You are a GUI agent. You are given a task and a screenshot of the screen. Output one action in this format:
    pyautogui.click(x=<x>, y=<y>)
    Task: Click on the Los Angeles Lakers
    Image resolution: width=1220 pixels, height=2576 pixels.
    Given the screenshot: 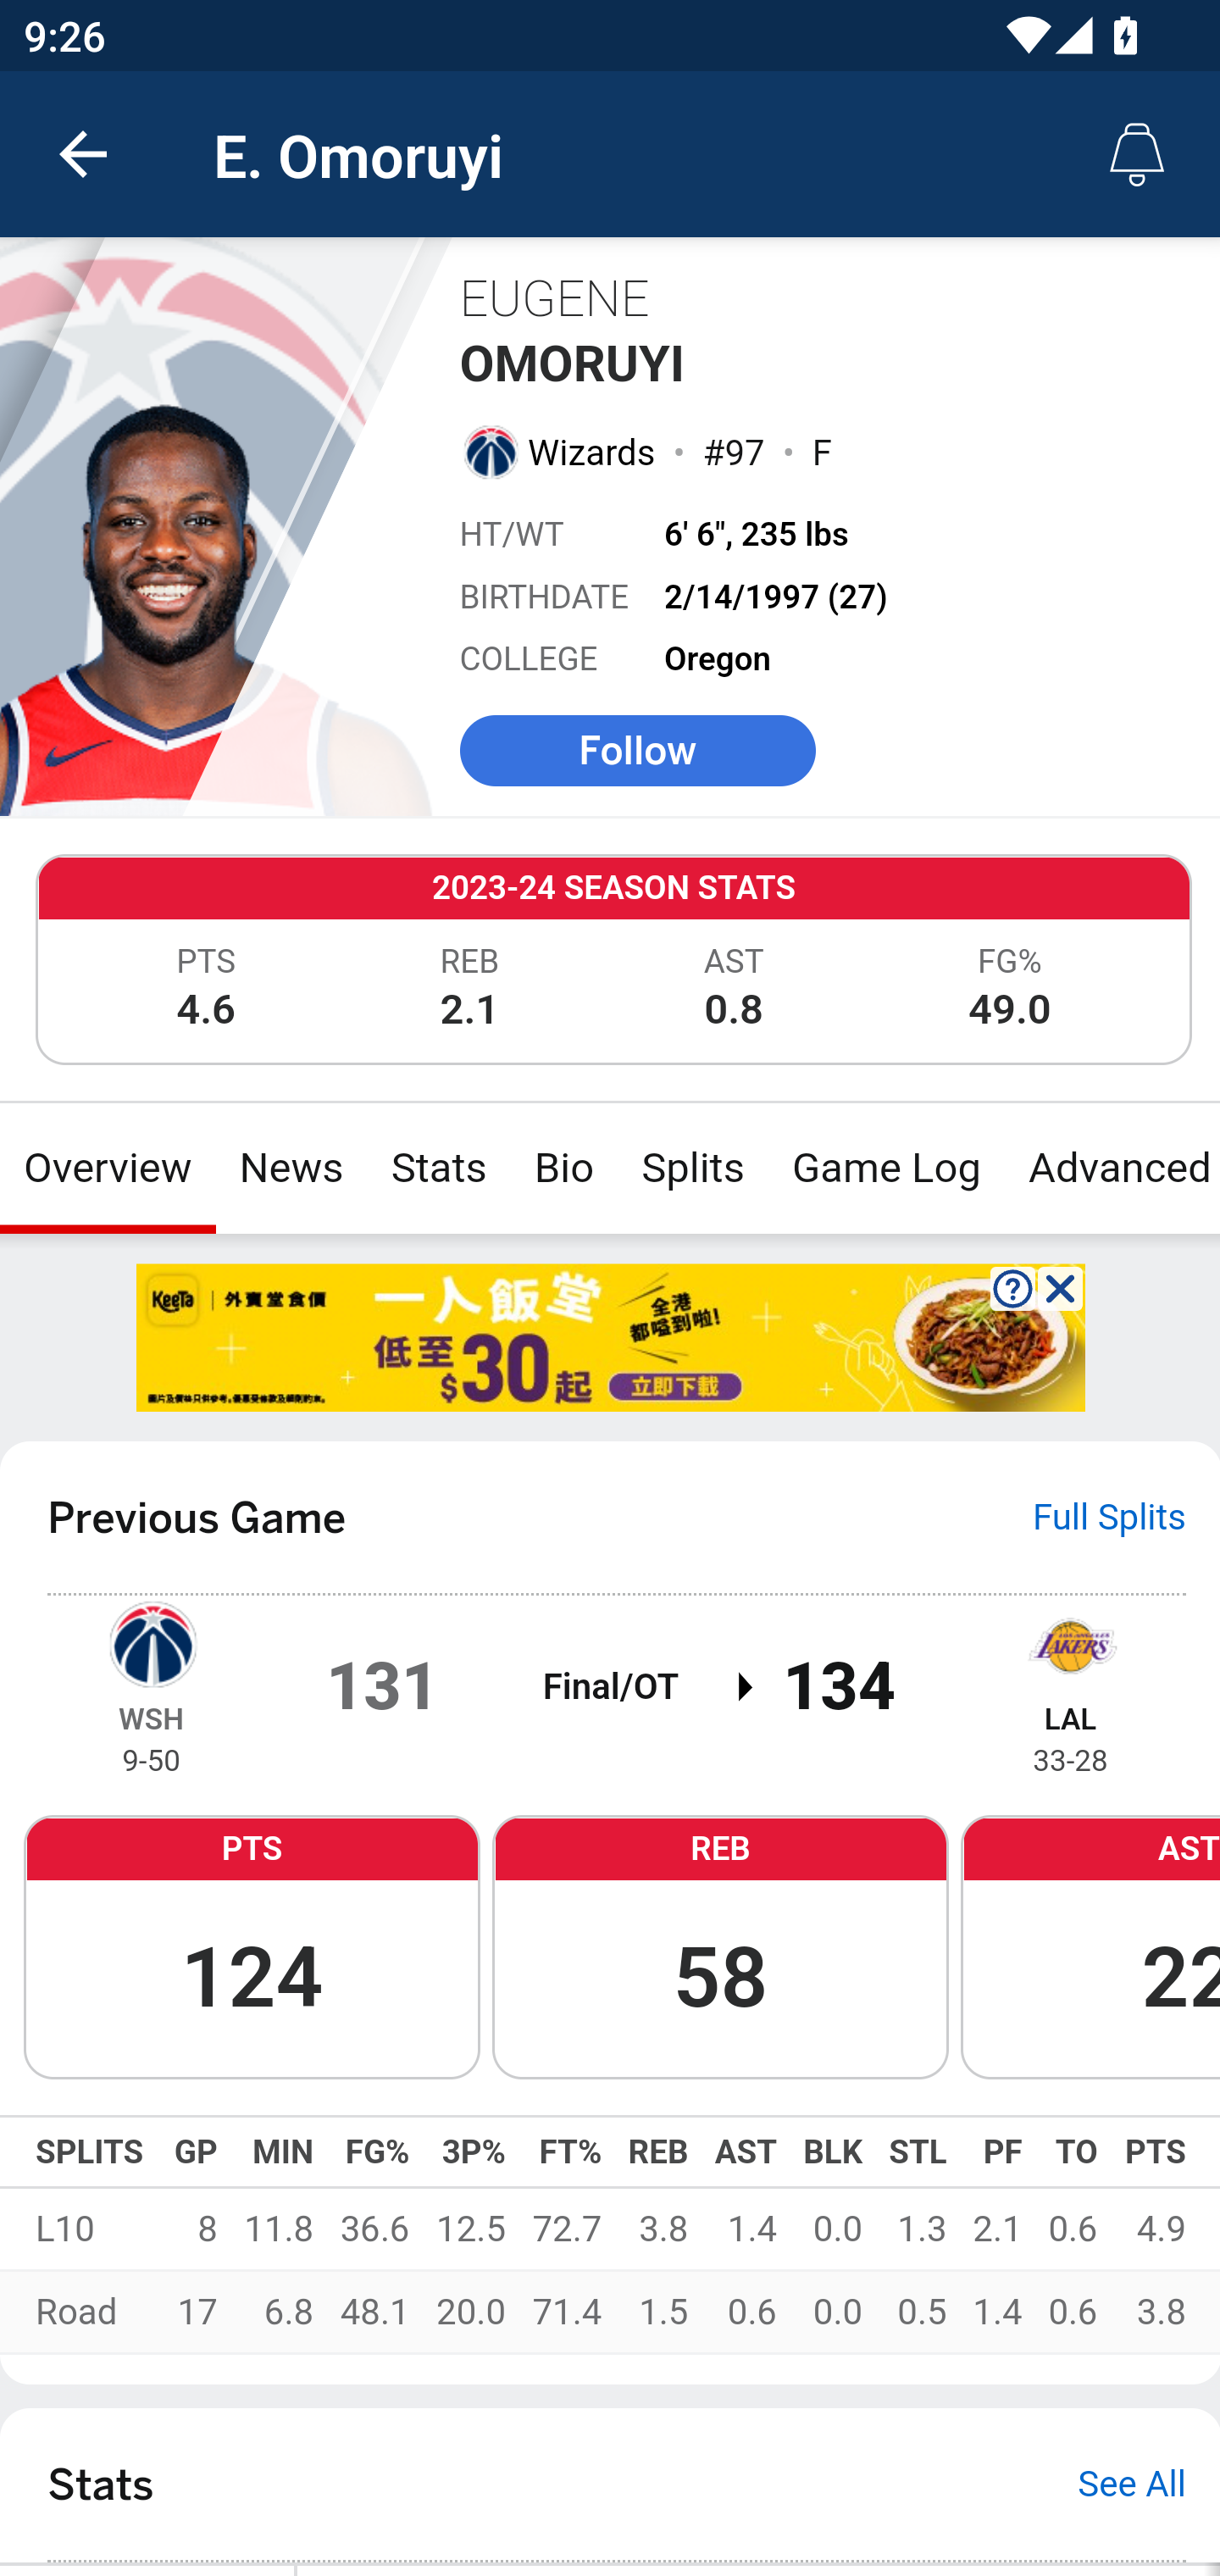 What is the action you would take?
    pyautogui.click(x=1070, y=1643)
    